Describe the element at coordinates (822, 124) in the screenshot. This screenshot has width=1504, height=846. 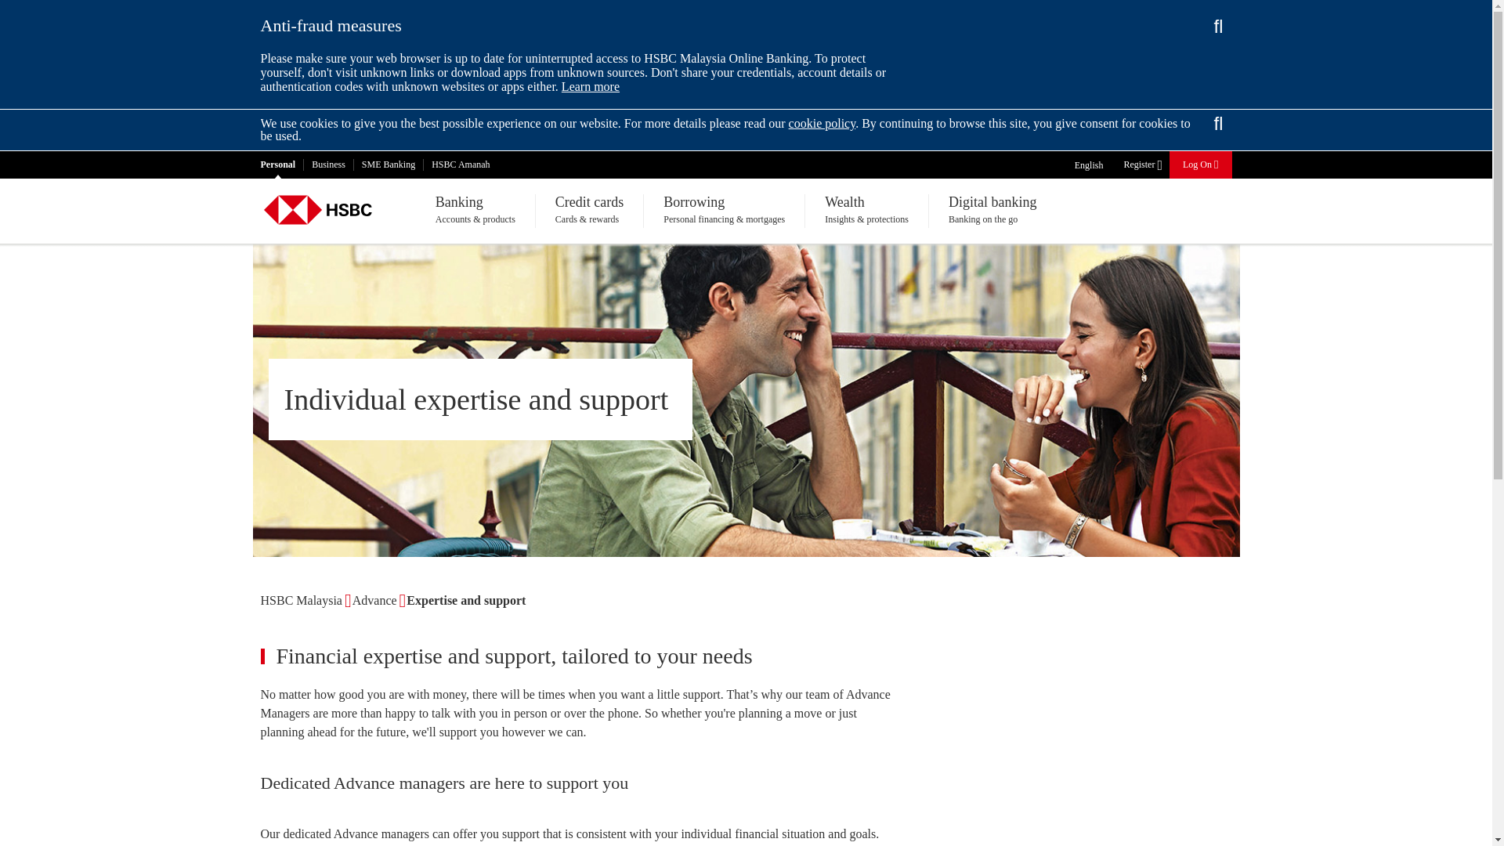
I see `cookie policy` at that location.